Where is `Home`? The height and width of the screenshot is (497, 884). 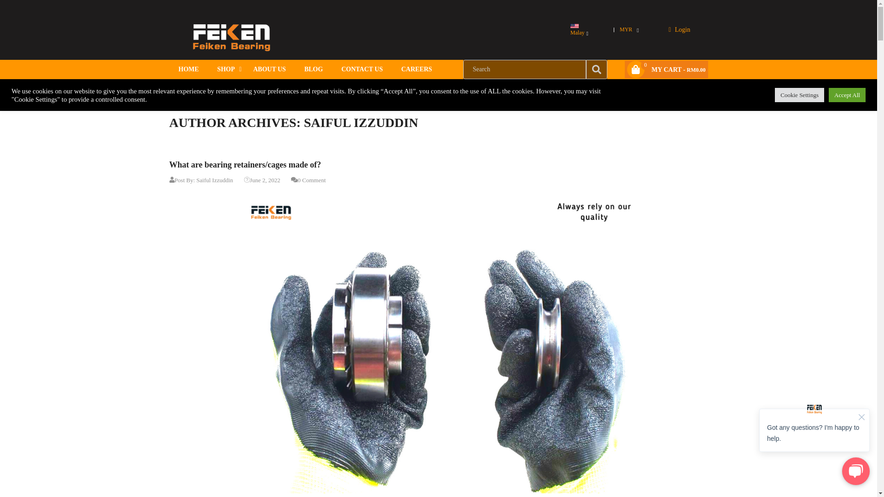
Home is located at coordinates (176, 89).